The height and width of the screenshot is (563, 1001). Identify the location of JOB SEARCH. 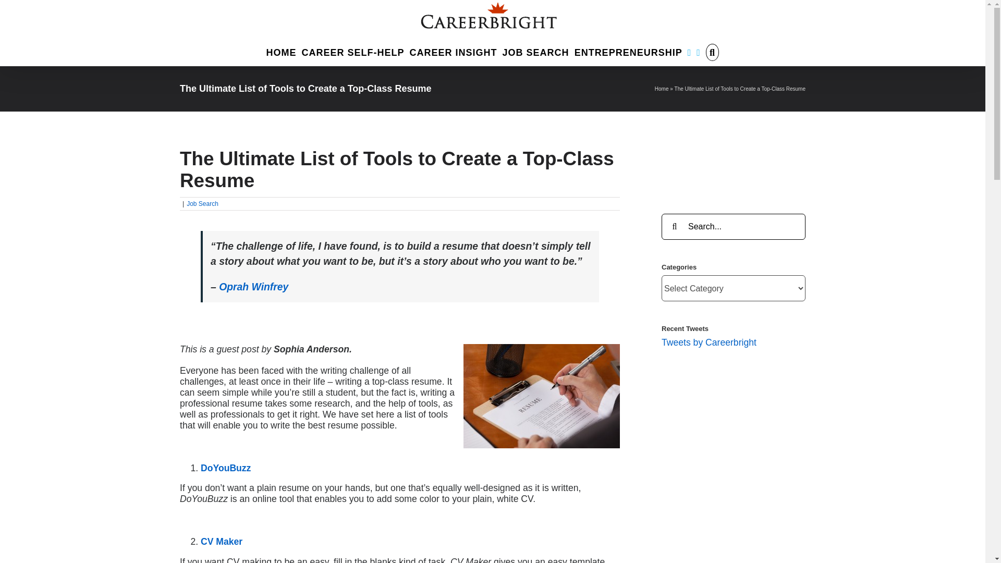
(536, 51).